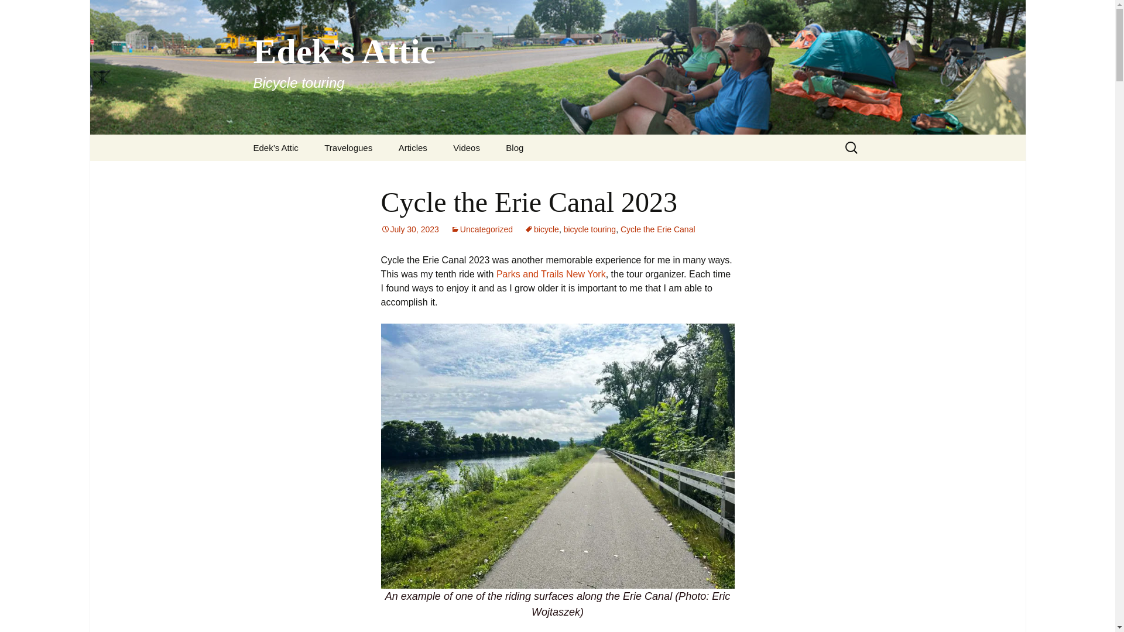  I want to click on Uncategorized, so click(481, 229).